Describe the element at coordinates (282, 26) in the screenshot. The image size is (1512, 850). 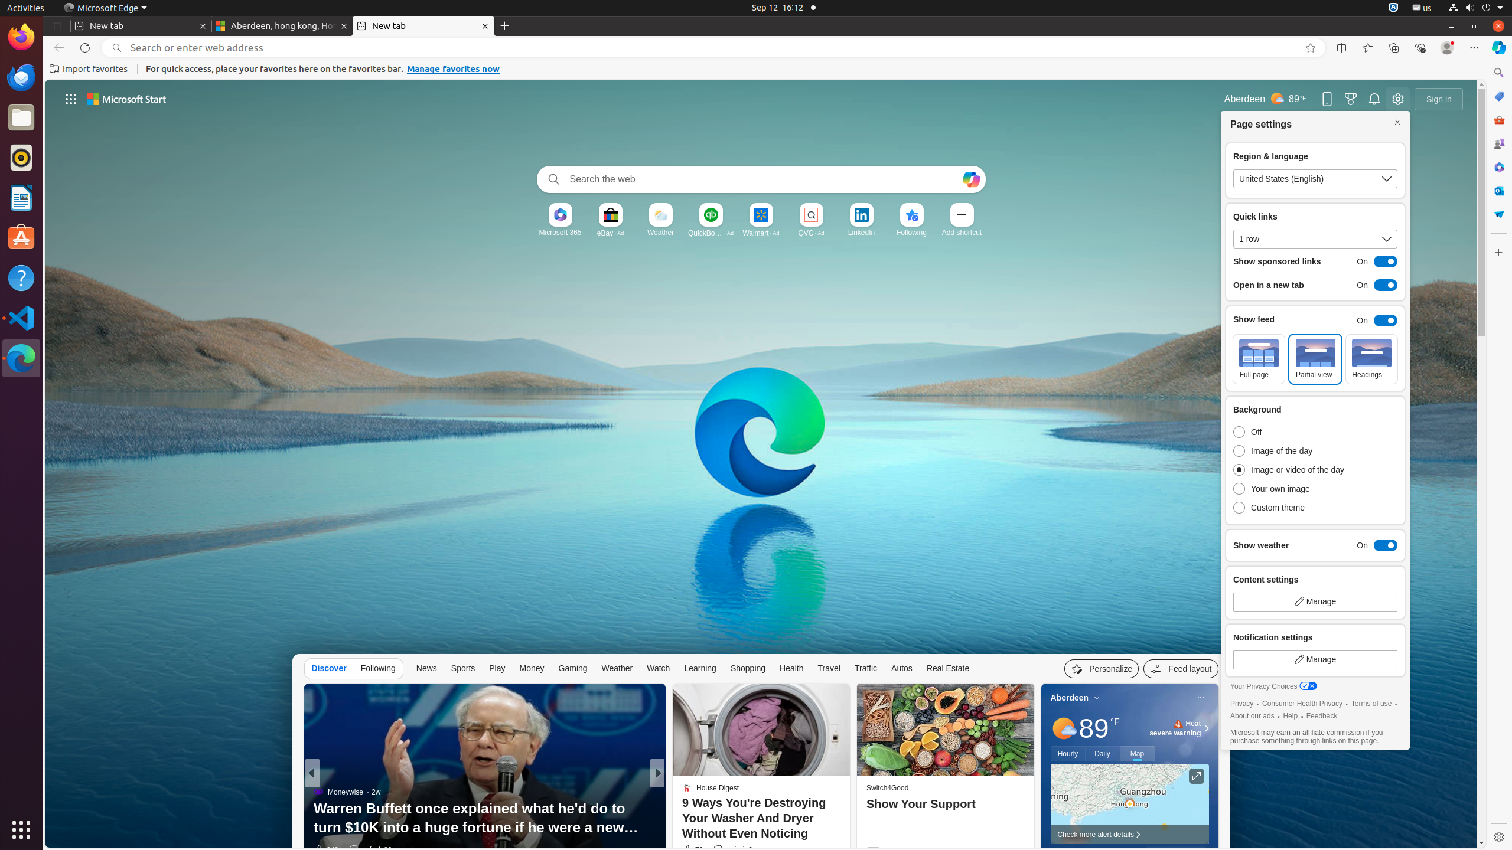
I see `Aberdeen, hong kong, Hong Kong SAR weather forecast | Microsoft Weather` at that location.